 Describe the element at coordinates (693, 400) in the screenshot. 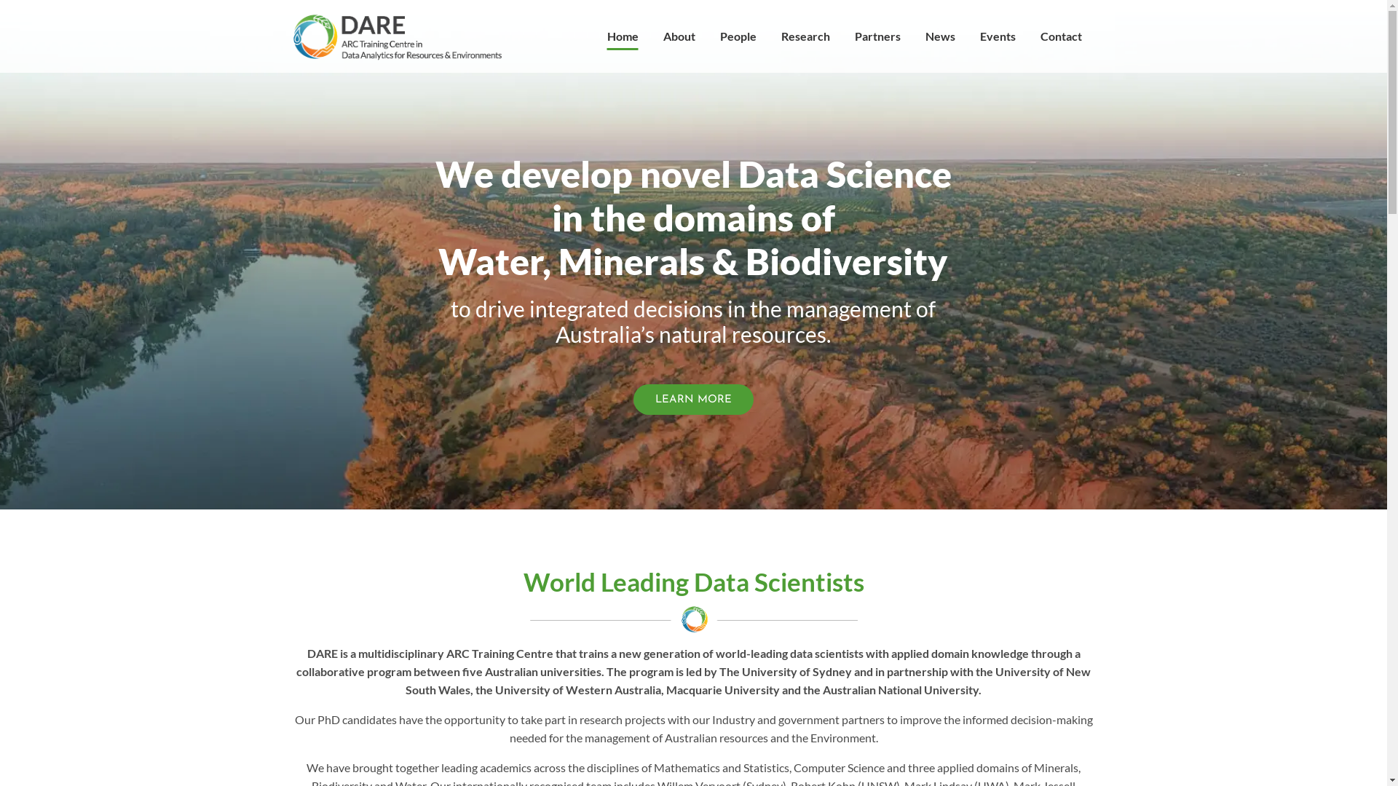

I see `LEARN MORE` at that location.